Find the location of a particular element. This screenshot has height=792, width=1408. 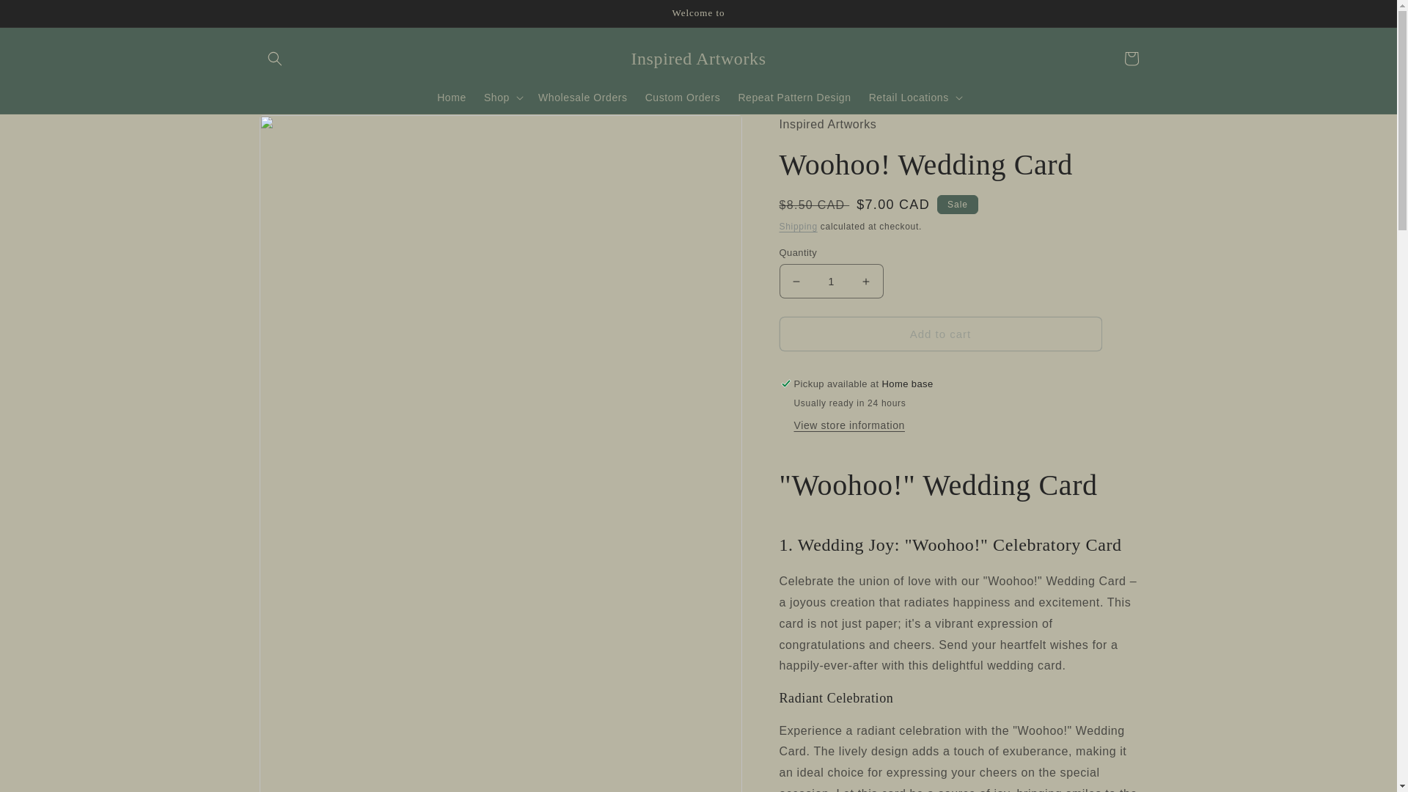

Increase quantity for Woohoo! Wedding Card is located at coordinates (865, 281).